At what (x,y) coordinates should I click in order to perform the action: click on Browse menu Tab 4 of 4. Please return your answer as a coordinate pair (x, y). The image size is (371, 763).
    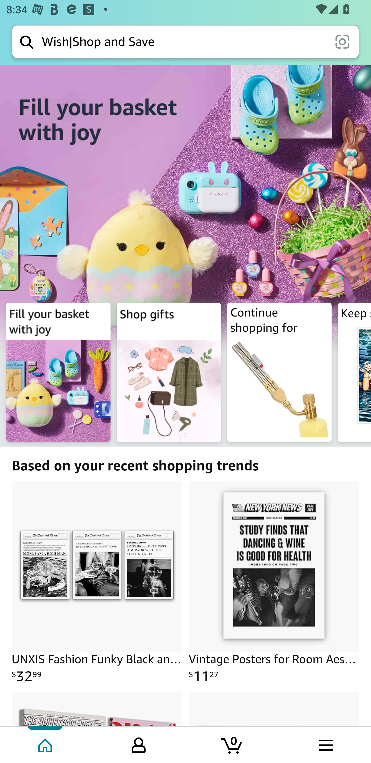
    Looking at the image, I should click on (325, 744).